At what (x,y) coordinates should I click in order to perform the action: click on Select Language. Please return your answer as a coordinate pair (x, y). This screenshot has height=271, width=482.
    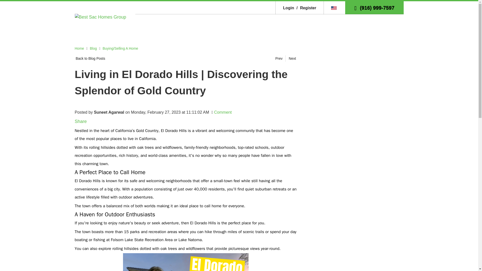
    Looking at the image, I should click on (334, 8).